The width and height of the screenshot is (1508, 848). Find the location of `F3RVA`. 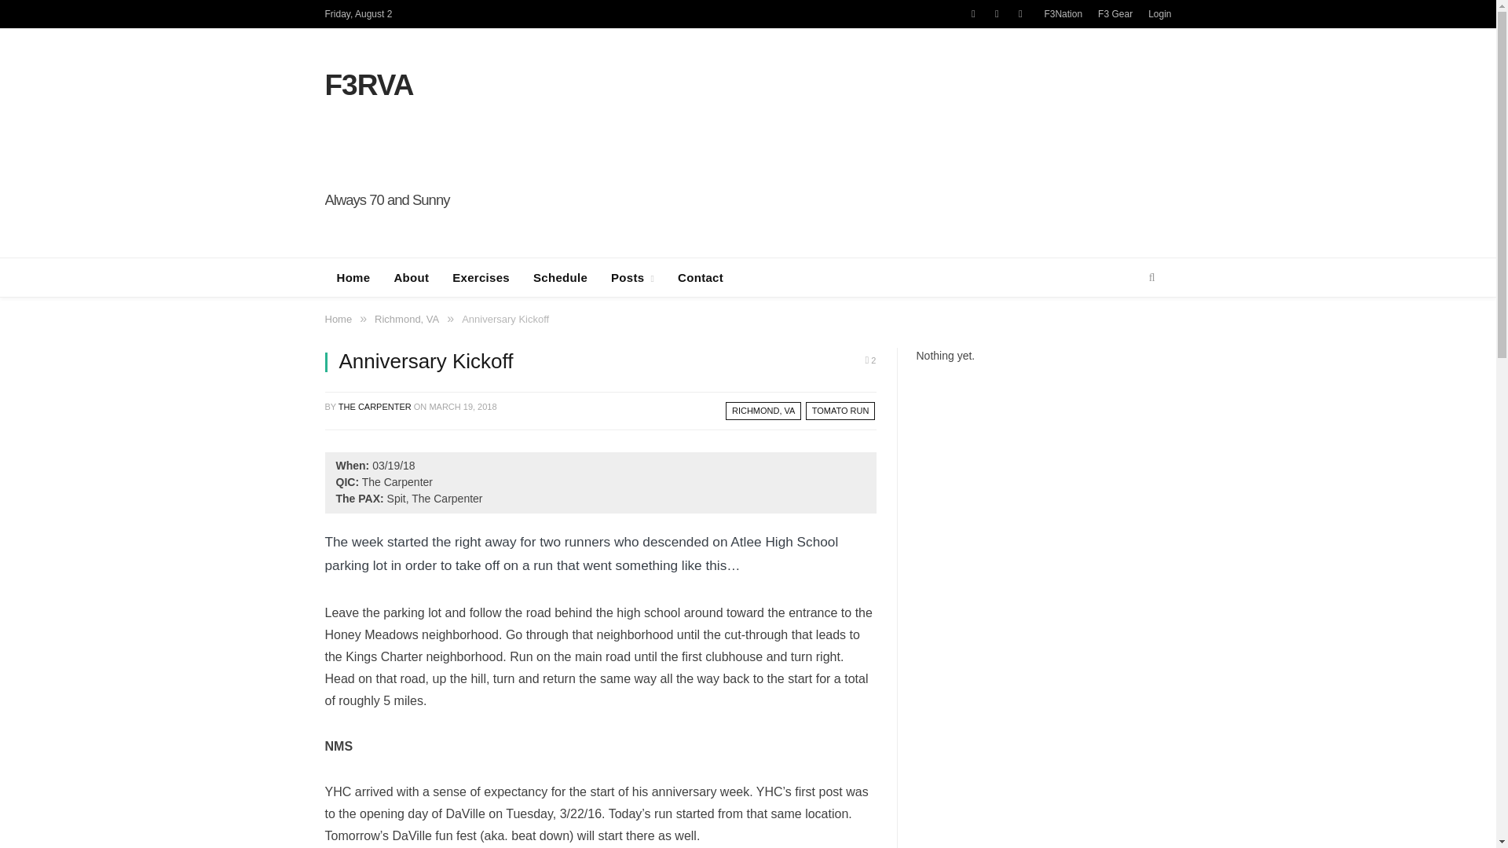

F3RVA is located at coordinates (369, 85).